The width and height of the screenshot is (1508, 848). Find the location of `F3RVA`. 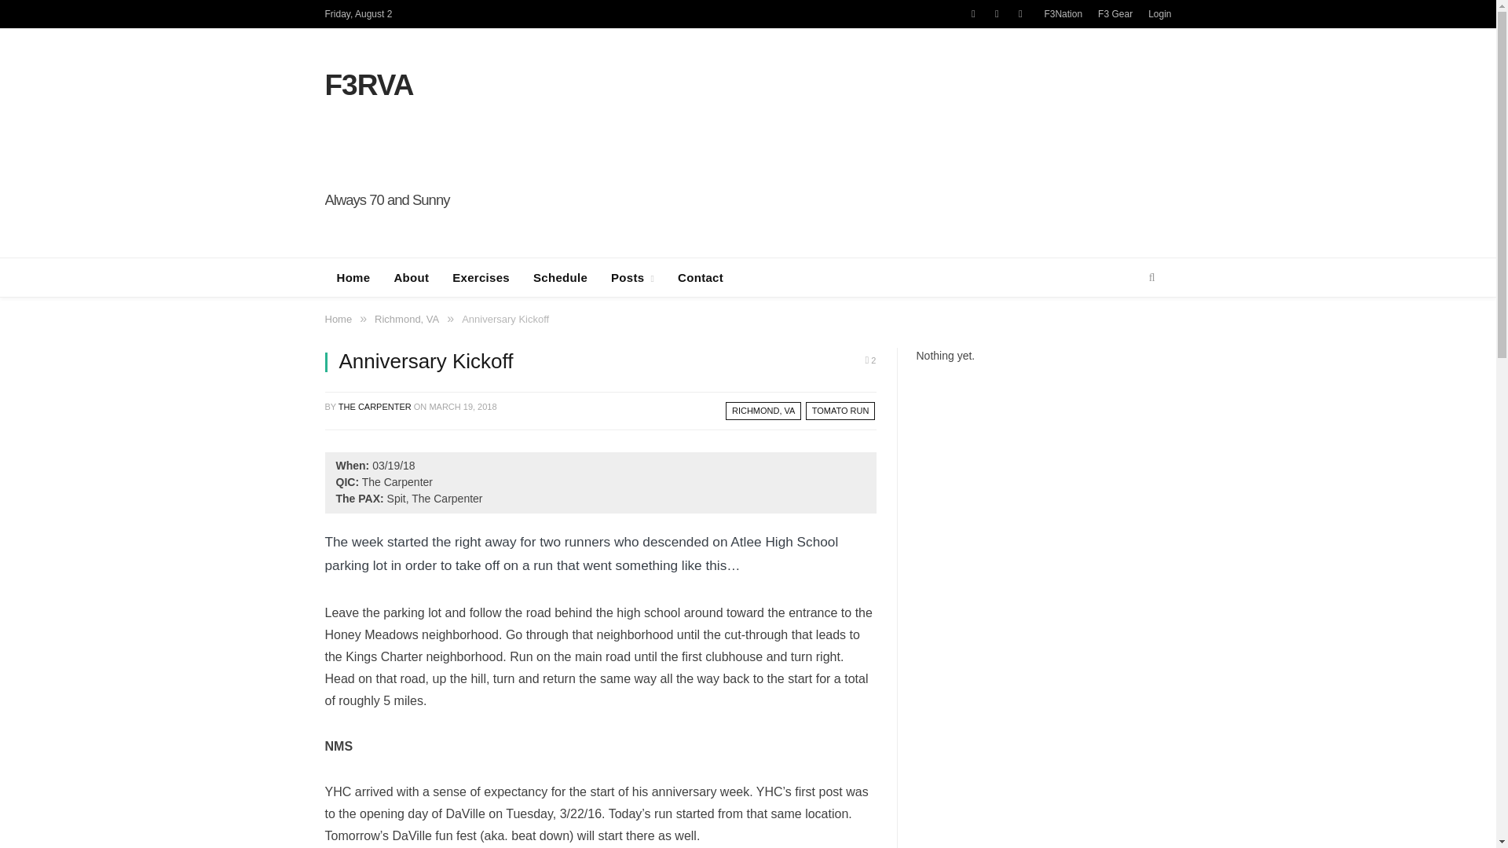

F3RVA is located at coordinates (369, 85).